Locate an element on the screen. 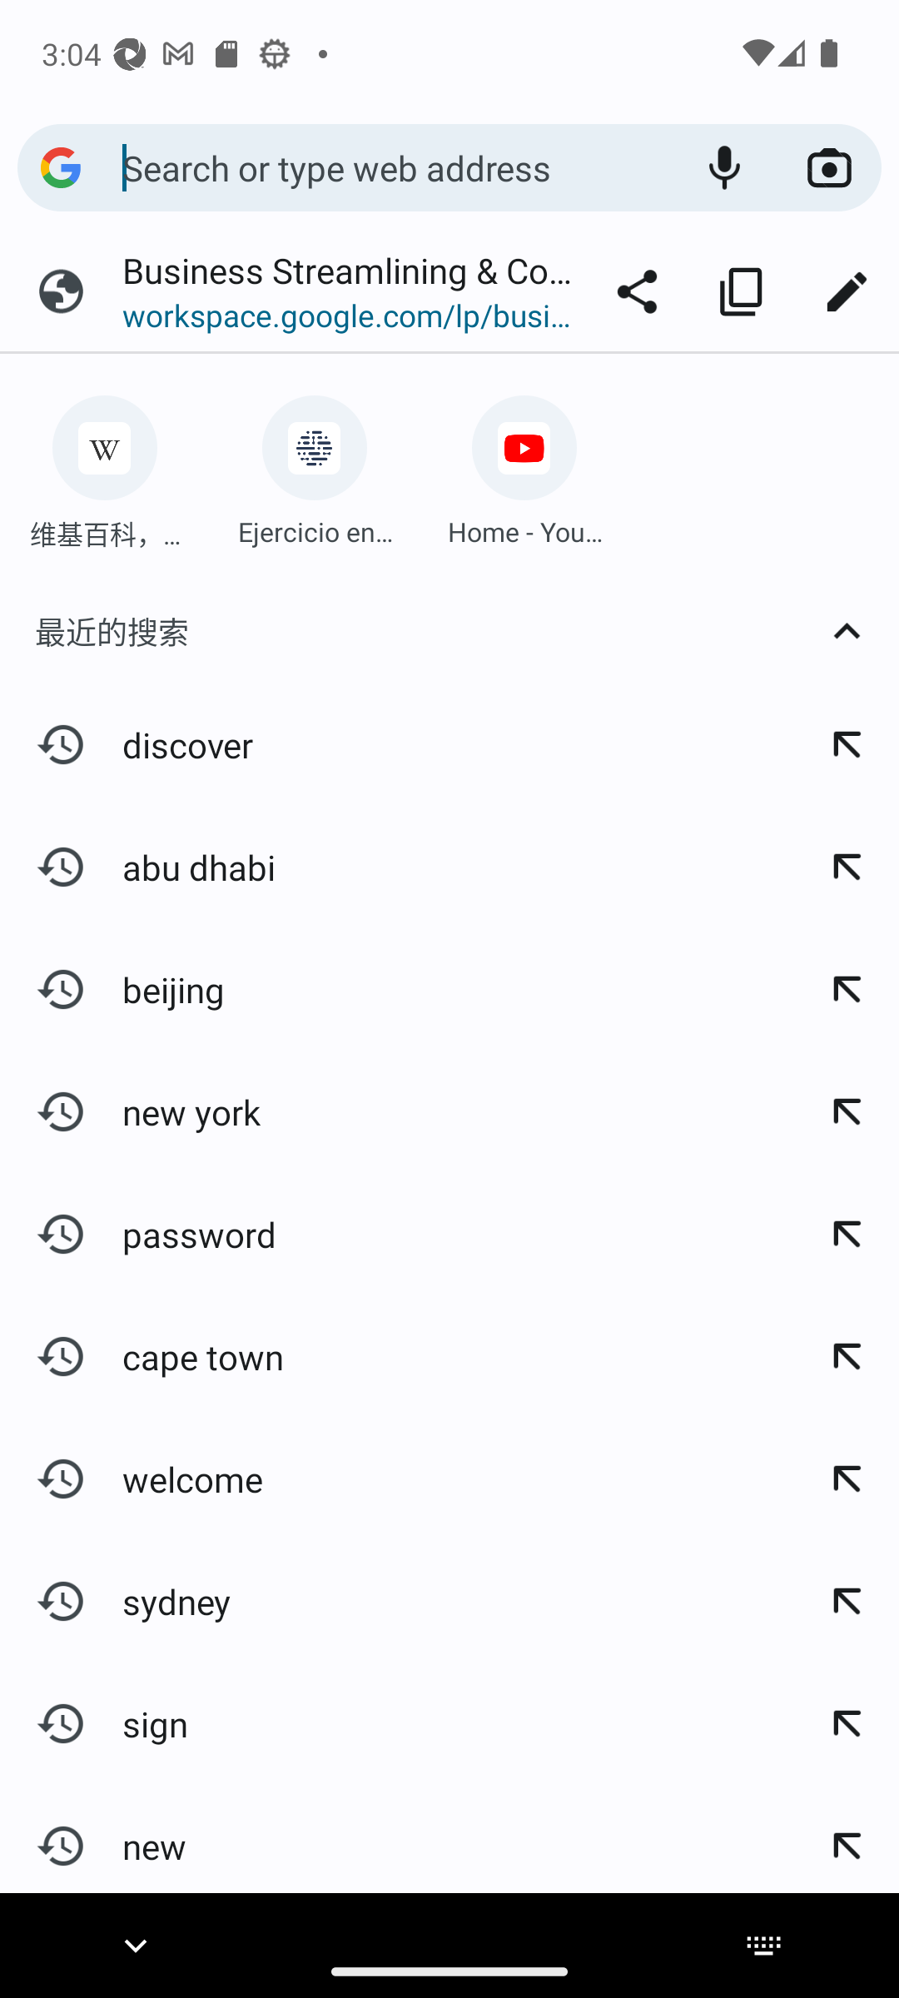  password is located at coordinates (396, 1234).